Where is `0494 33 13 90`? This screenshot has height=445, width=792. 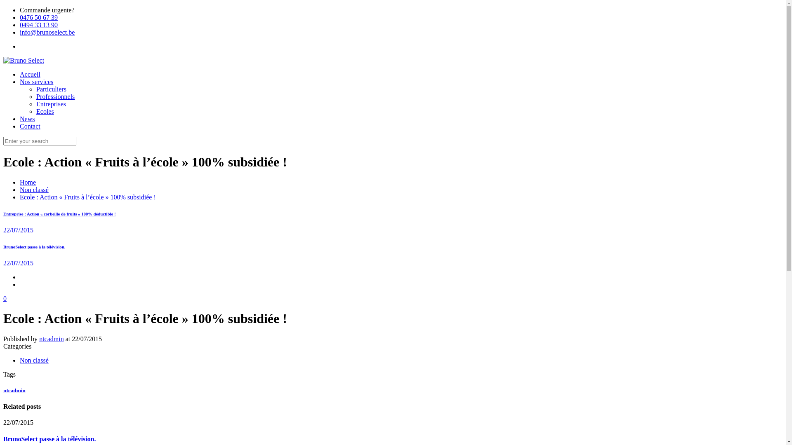
0494 33 13 90 is located at coordinates (39, 25).